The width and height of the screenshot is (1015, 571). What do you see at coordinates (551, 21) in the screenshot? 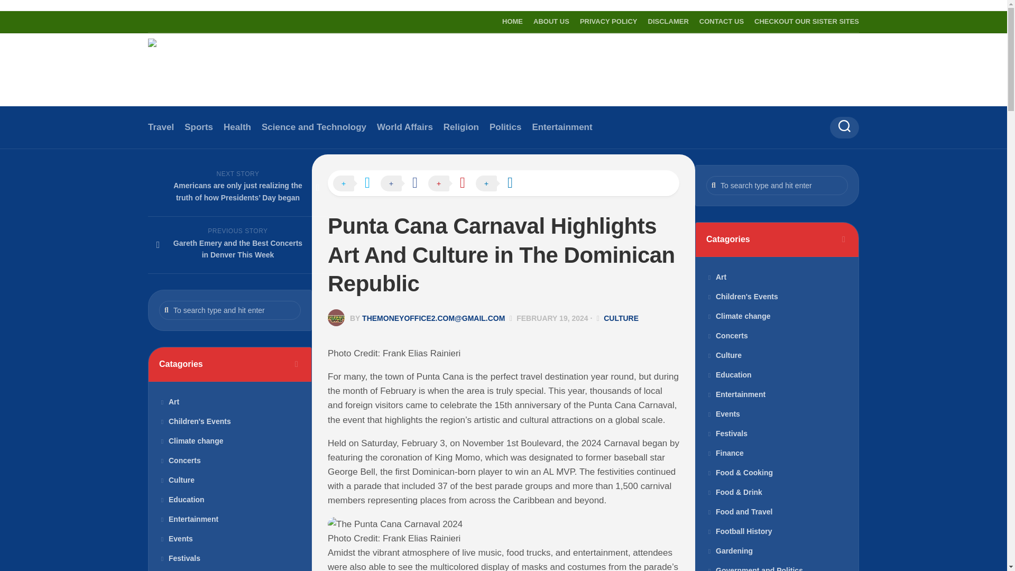
I see `ABOUT US` at bounding box center [551, 21].